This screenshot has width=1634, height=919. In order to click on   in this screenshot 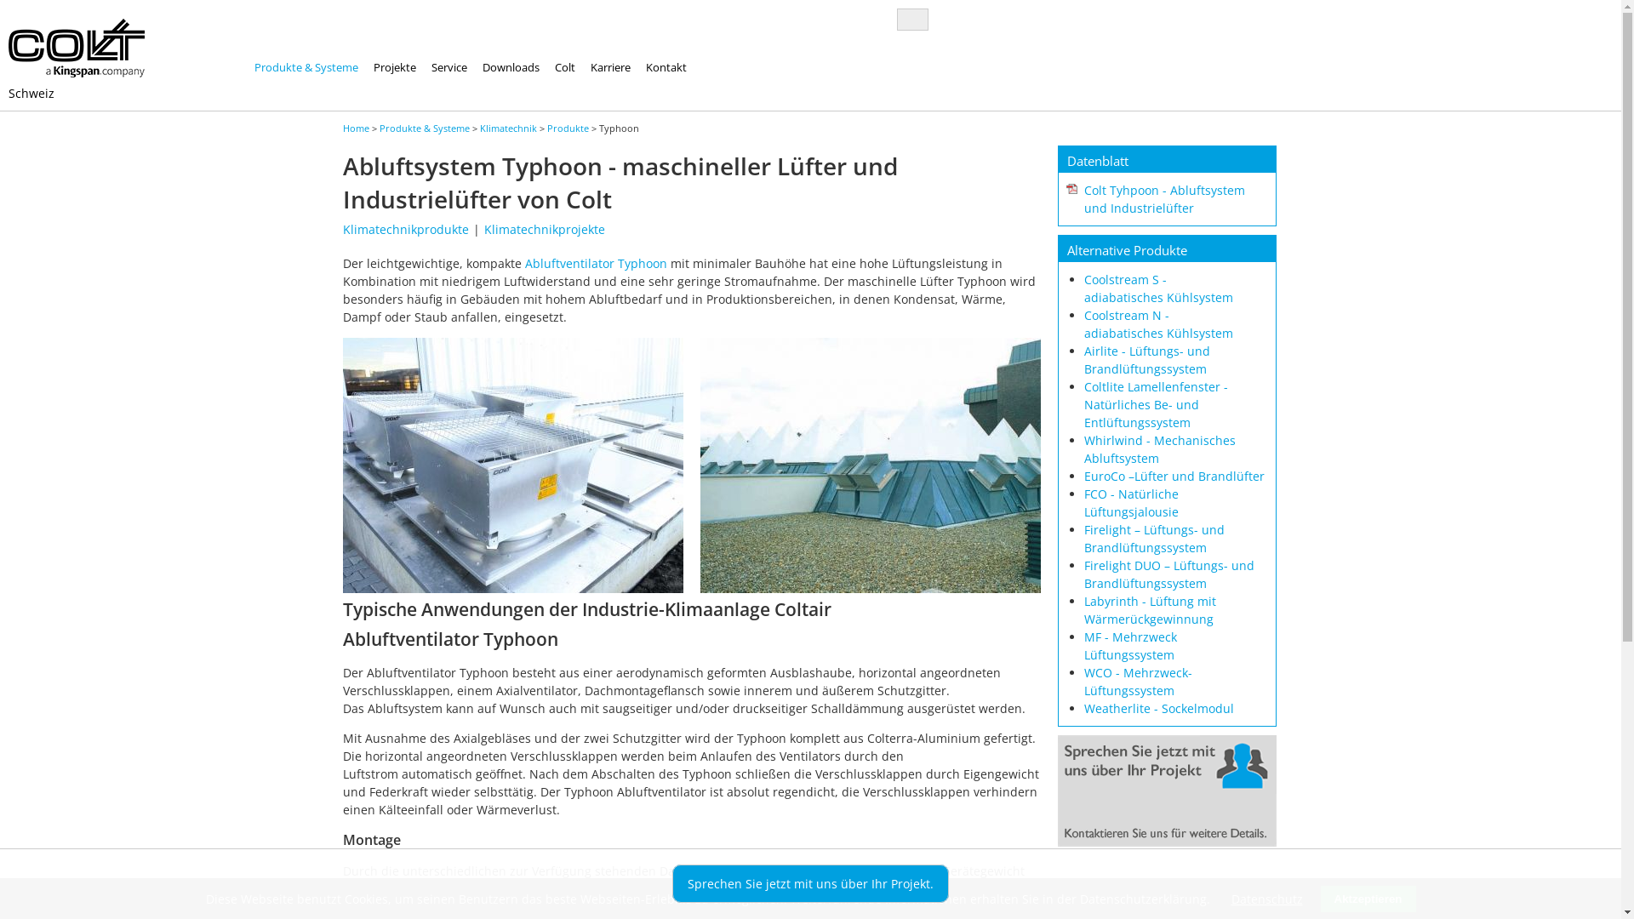, I will do `click(819, 44)`.